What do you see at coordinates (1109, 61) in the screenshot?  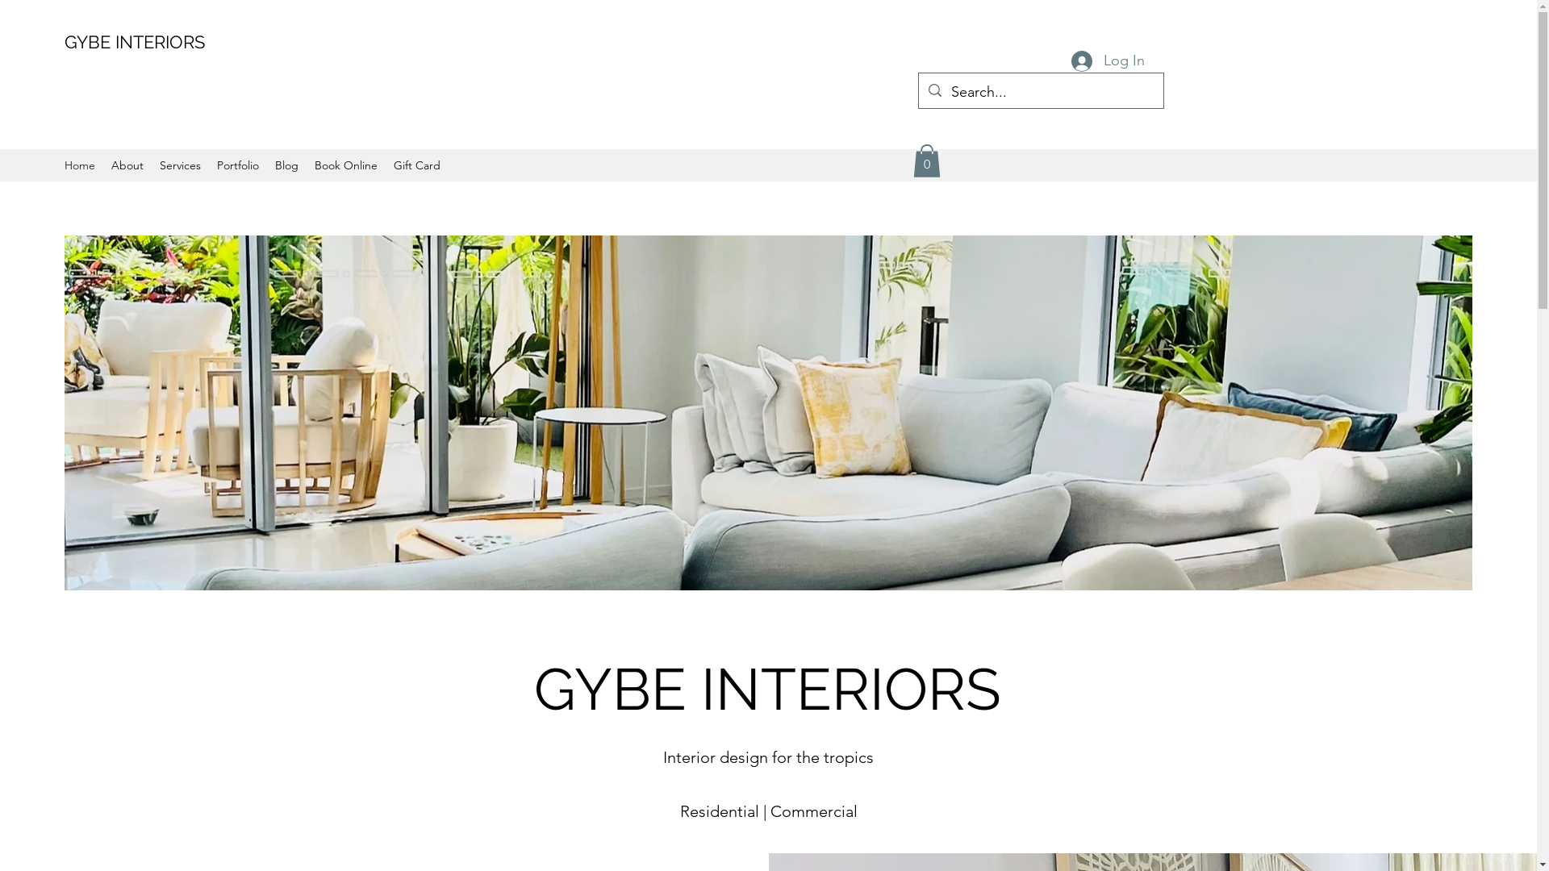 I see `Log In` at bounding box center [1109, 61].